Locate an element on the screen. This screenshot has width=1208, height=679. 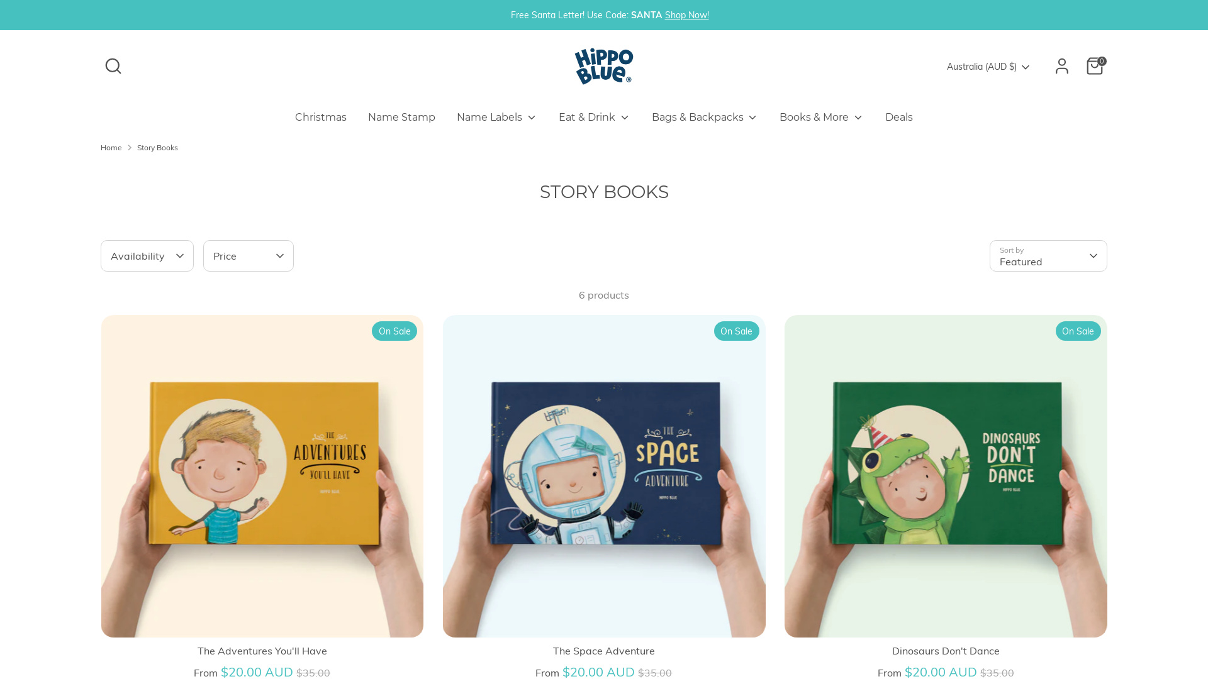
Bags & Backpacks is located at coordinates (705, 121).